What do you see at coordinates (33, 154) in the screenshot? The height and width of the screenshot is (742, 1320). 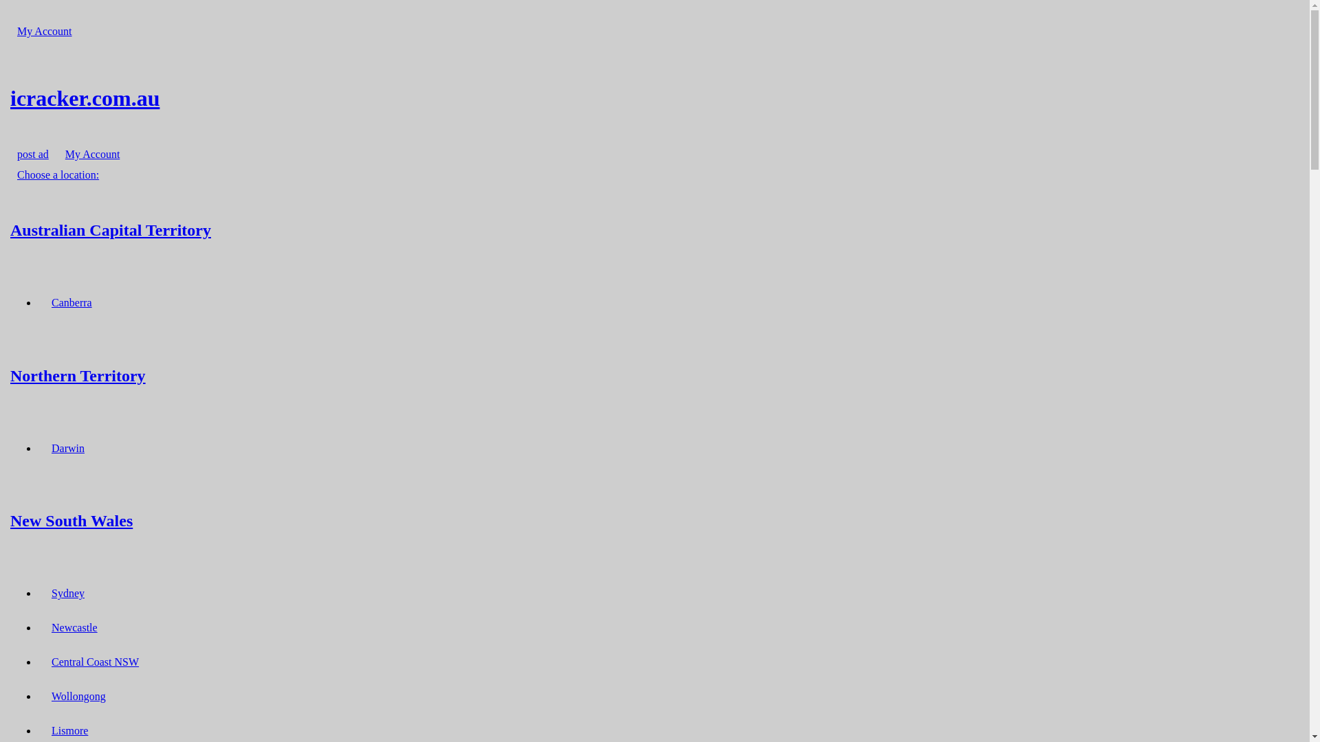 I see `post ad` at bounding box center [33, 154].